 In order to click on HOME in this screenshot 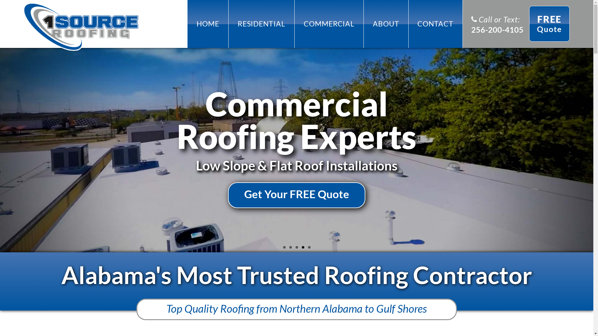, I will do `click(208, 24)`.